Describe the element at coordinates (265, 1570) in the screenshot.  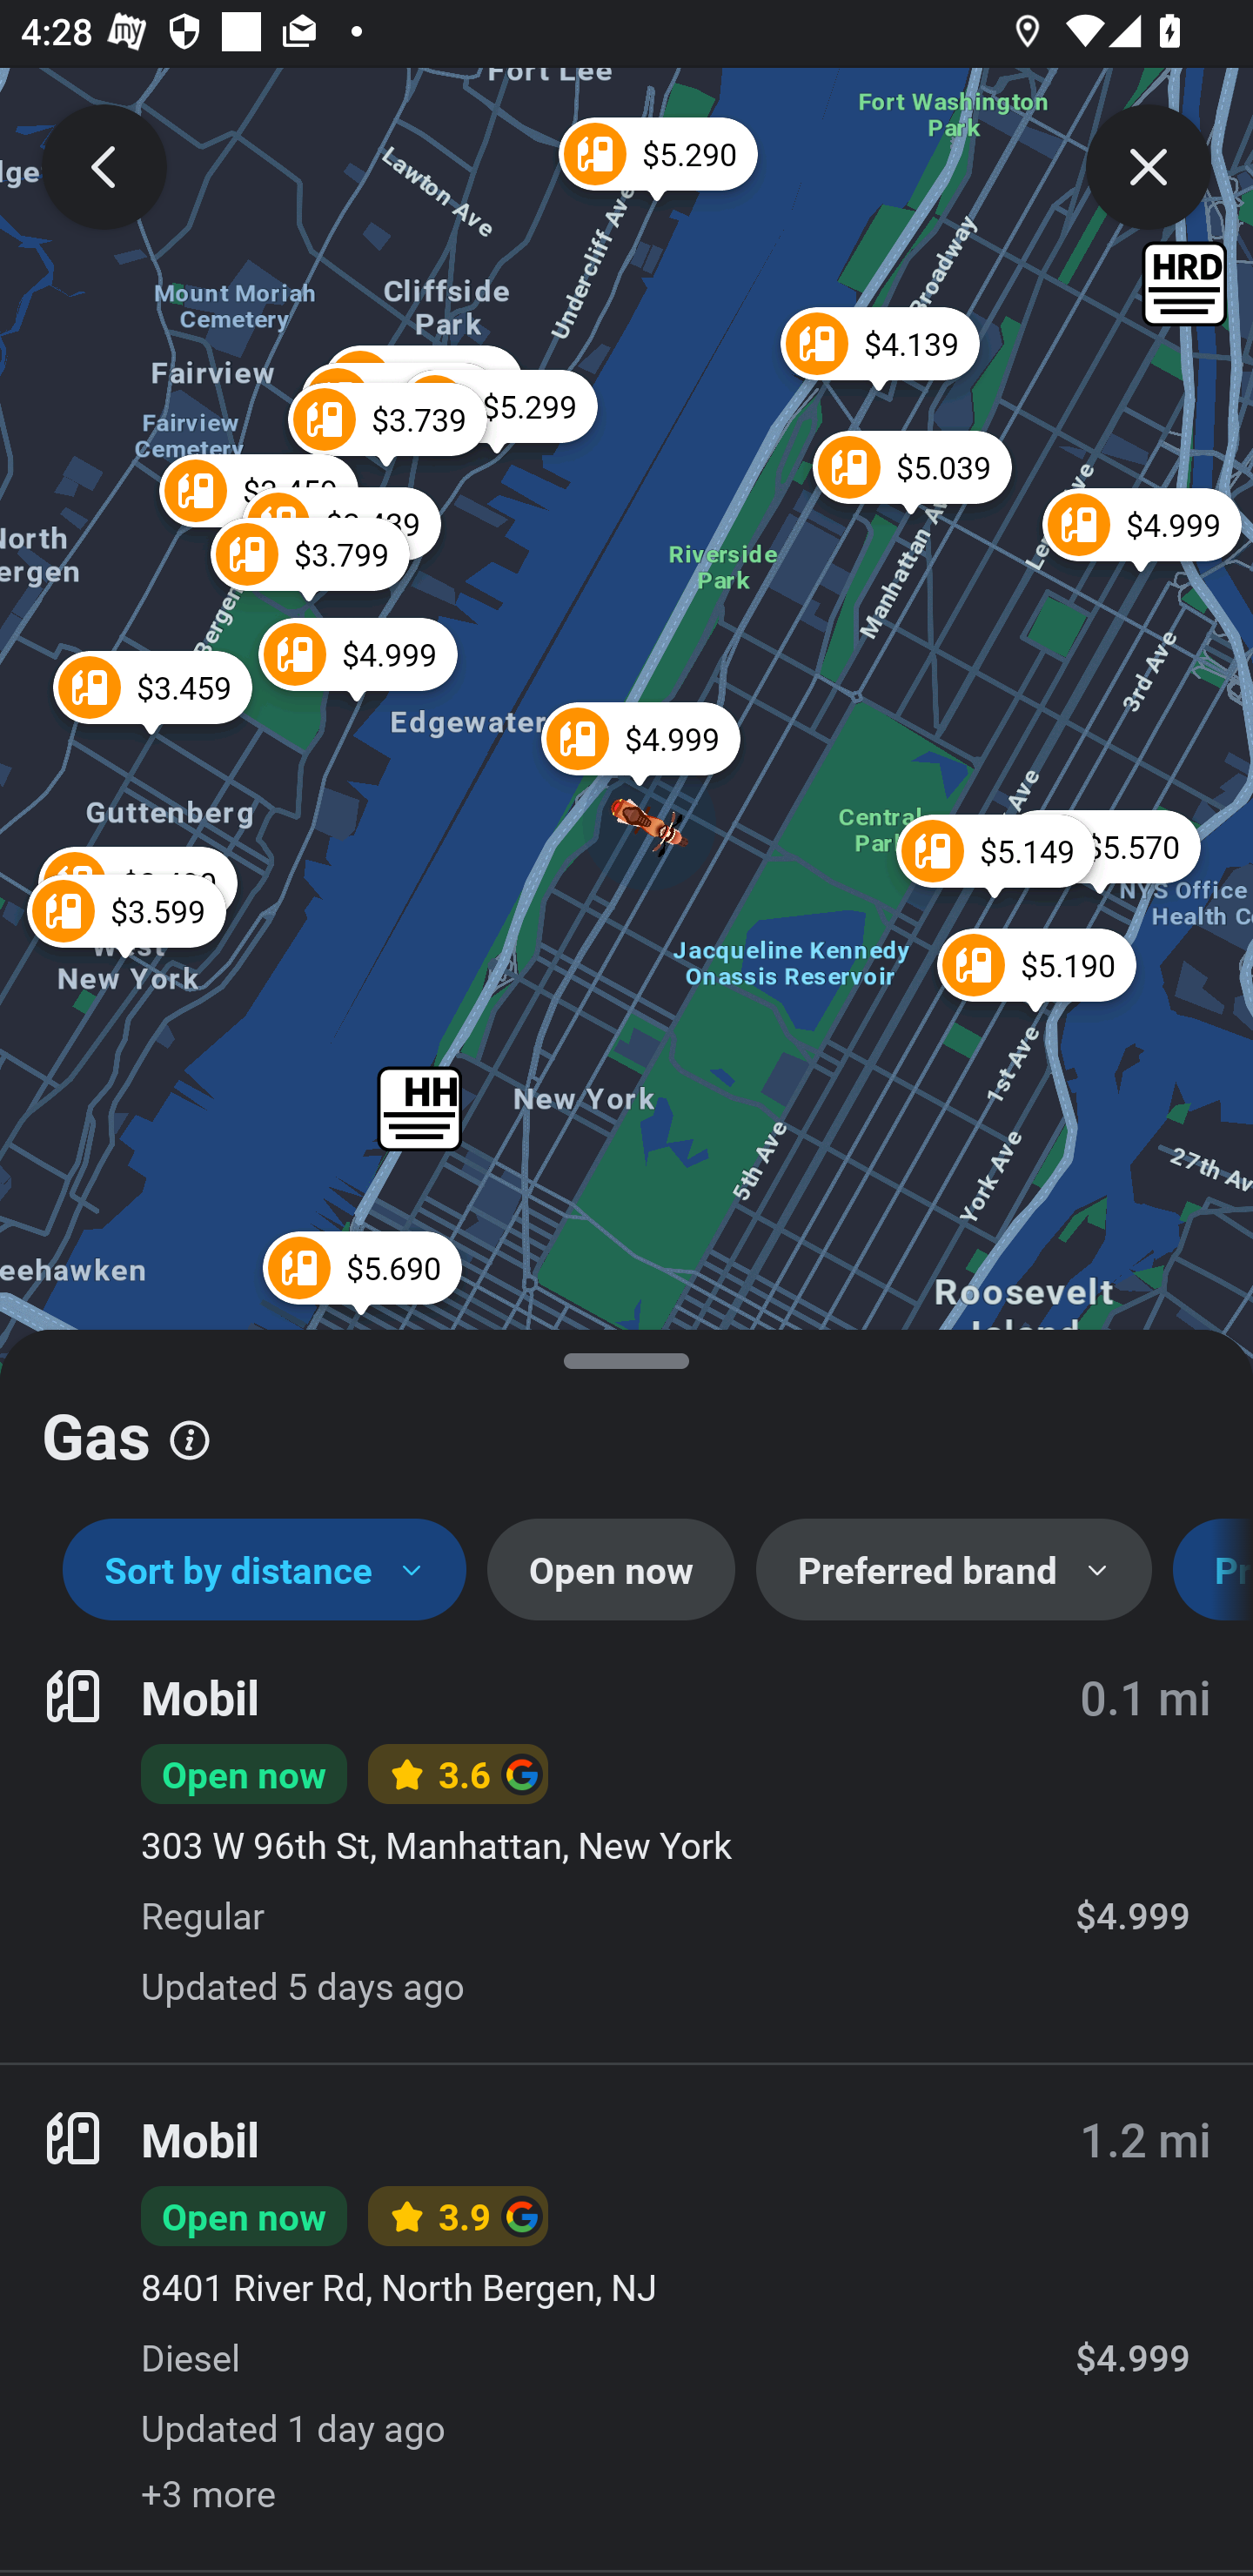
I see `Sort by distance` at that location.